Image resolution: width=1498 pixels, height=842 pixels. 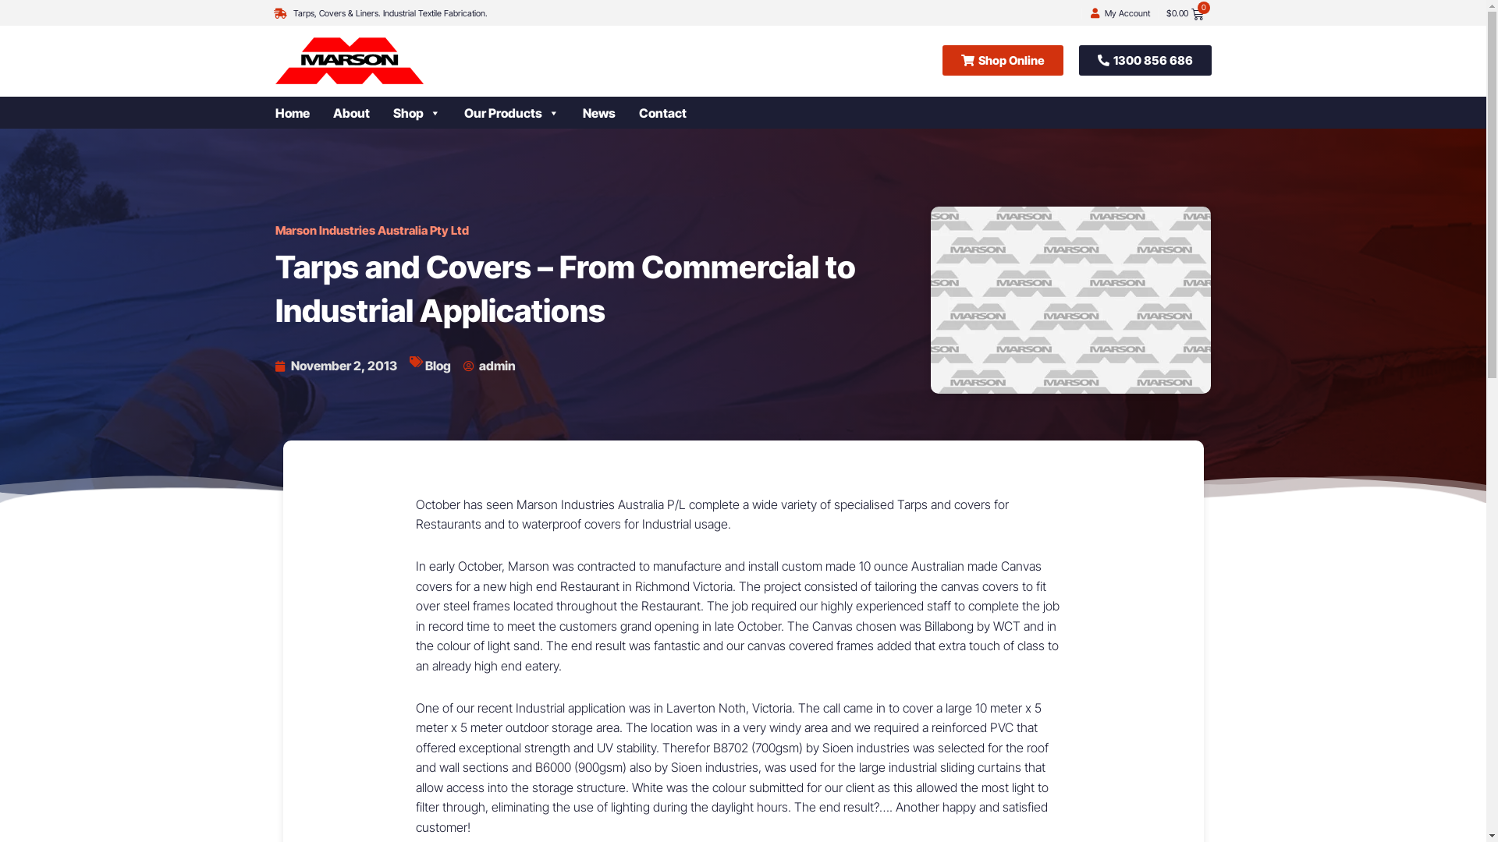 What do you see at coordinates (335, 366) in the screenshot?
I see `November 2, 2013` at bounding box center [335, 366].